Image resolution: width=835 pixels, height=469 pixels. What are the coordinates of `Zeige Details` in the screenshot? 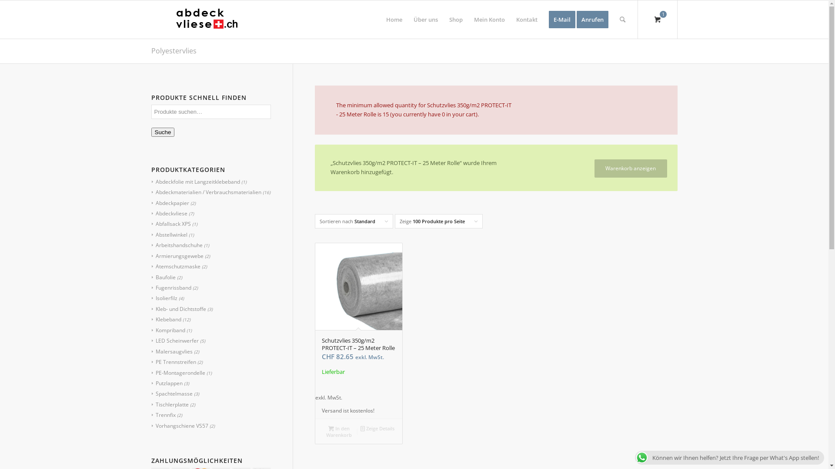 It's located at (377, 428).